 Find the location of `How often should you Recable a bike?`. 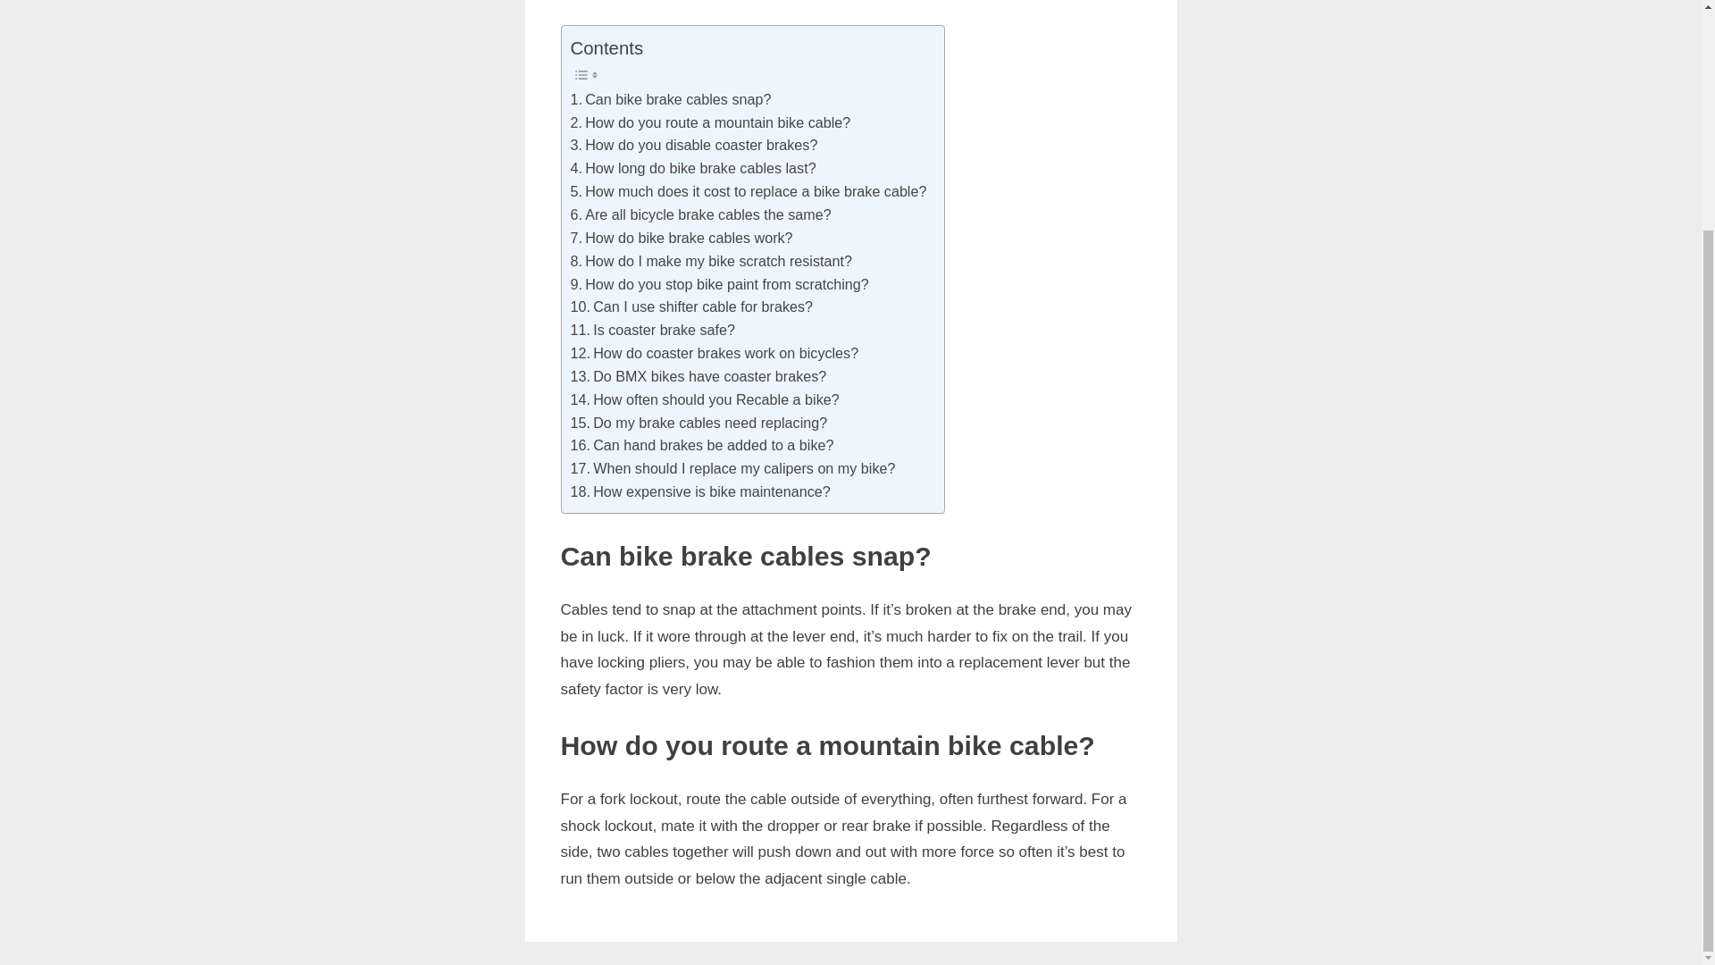

How often should you Recable a bike? is located at coordinates (704, 400).